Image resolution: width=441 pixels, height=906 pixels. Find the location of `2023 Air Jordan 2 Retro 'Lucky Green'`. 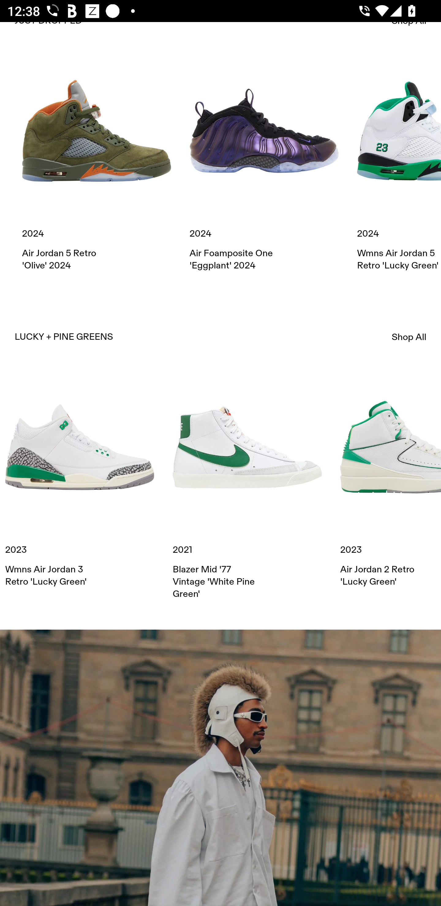

2023 Air Jordan 2 Retro 'Lucky Green' is located at coordinates (391, 480).